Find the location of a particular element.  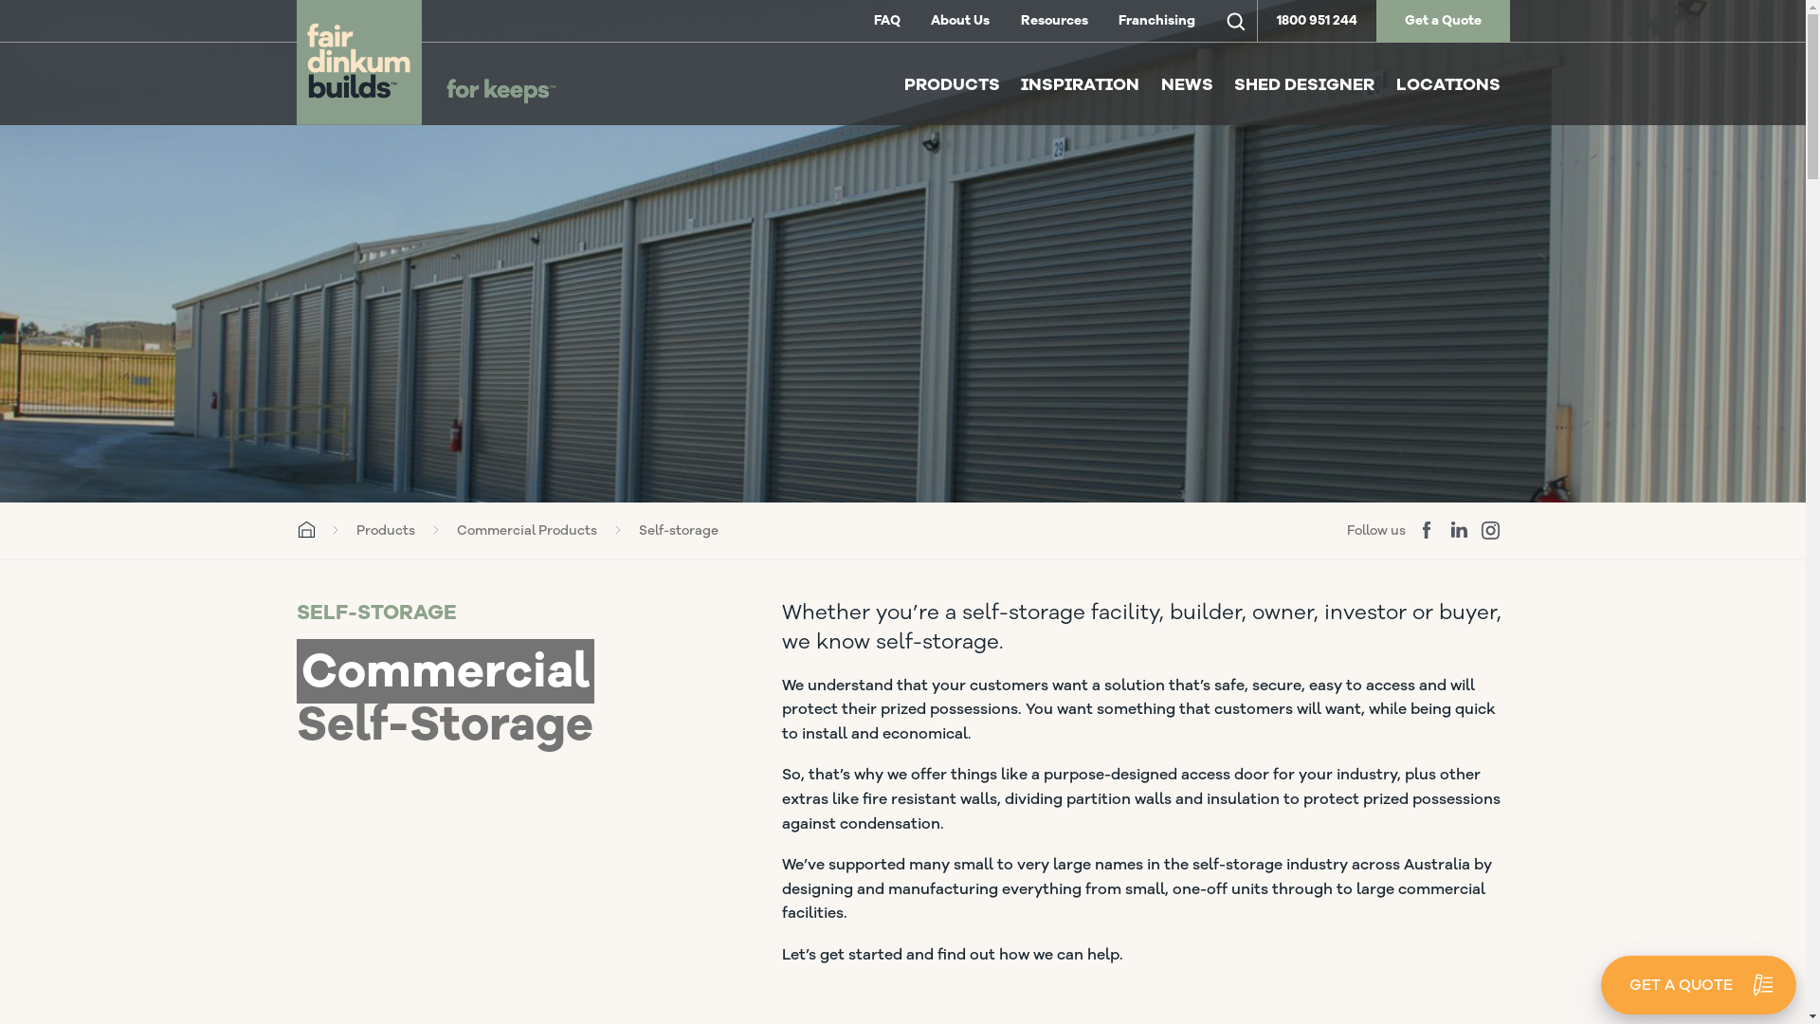

Get a Quote is located at coordinates (1443, 21).